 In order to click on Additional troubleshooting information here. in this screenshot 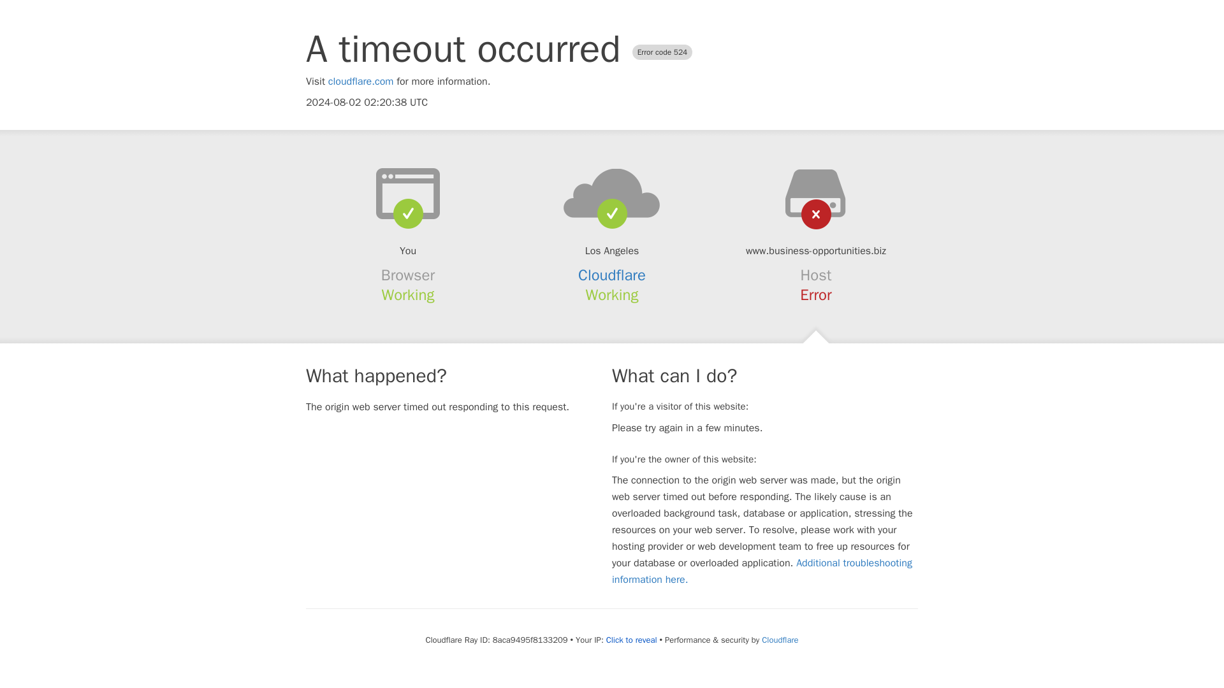, I will do `click(762, 571)`.